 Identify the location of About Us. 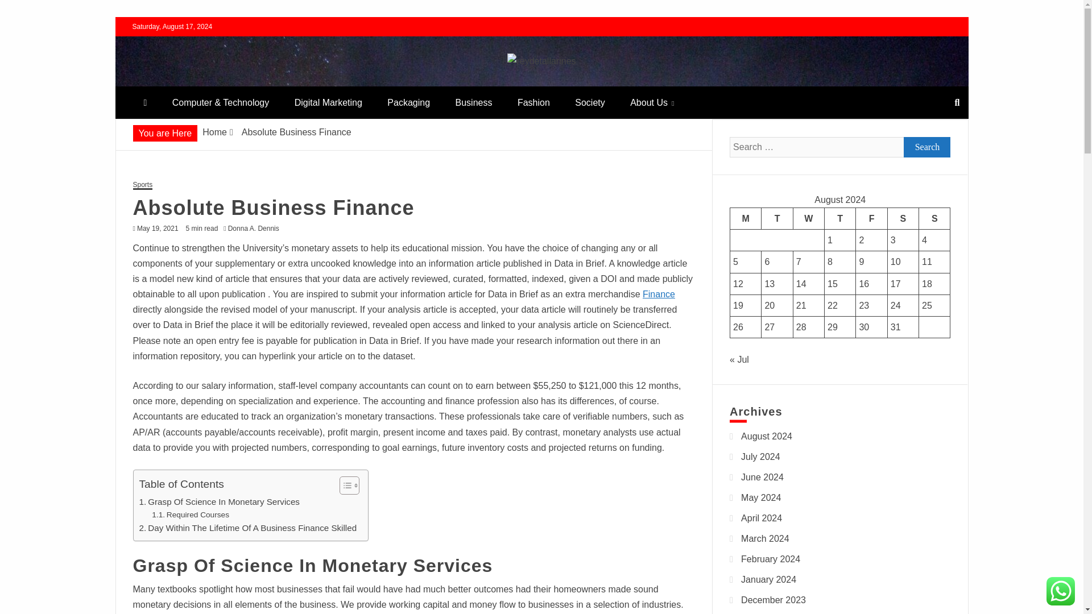
(652, 102).